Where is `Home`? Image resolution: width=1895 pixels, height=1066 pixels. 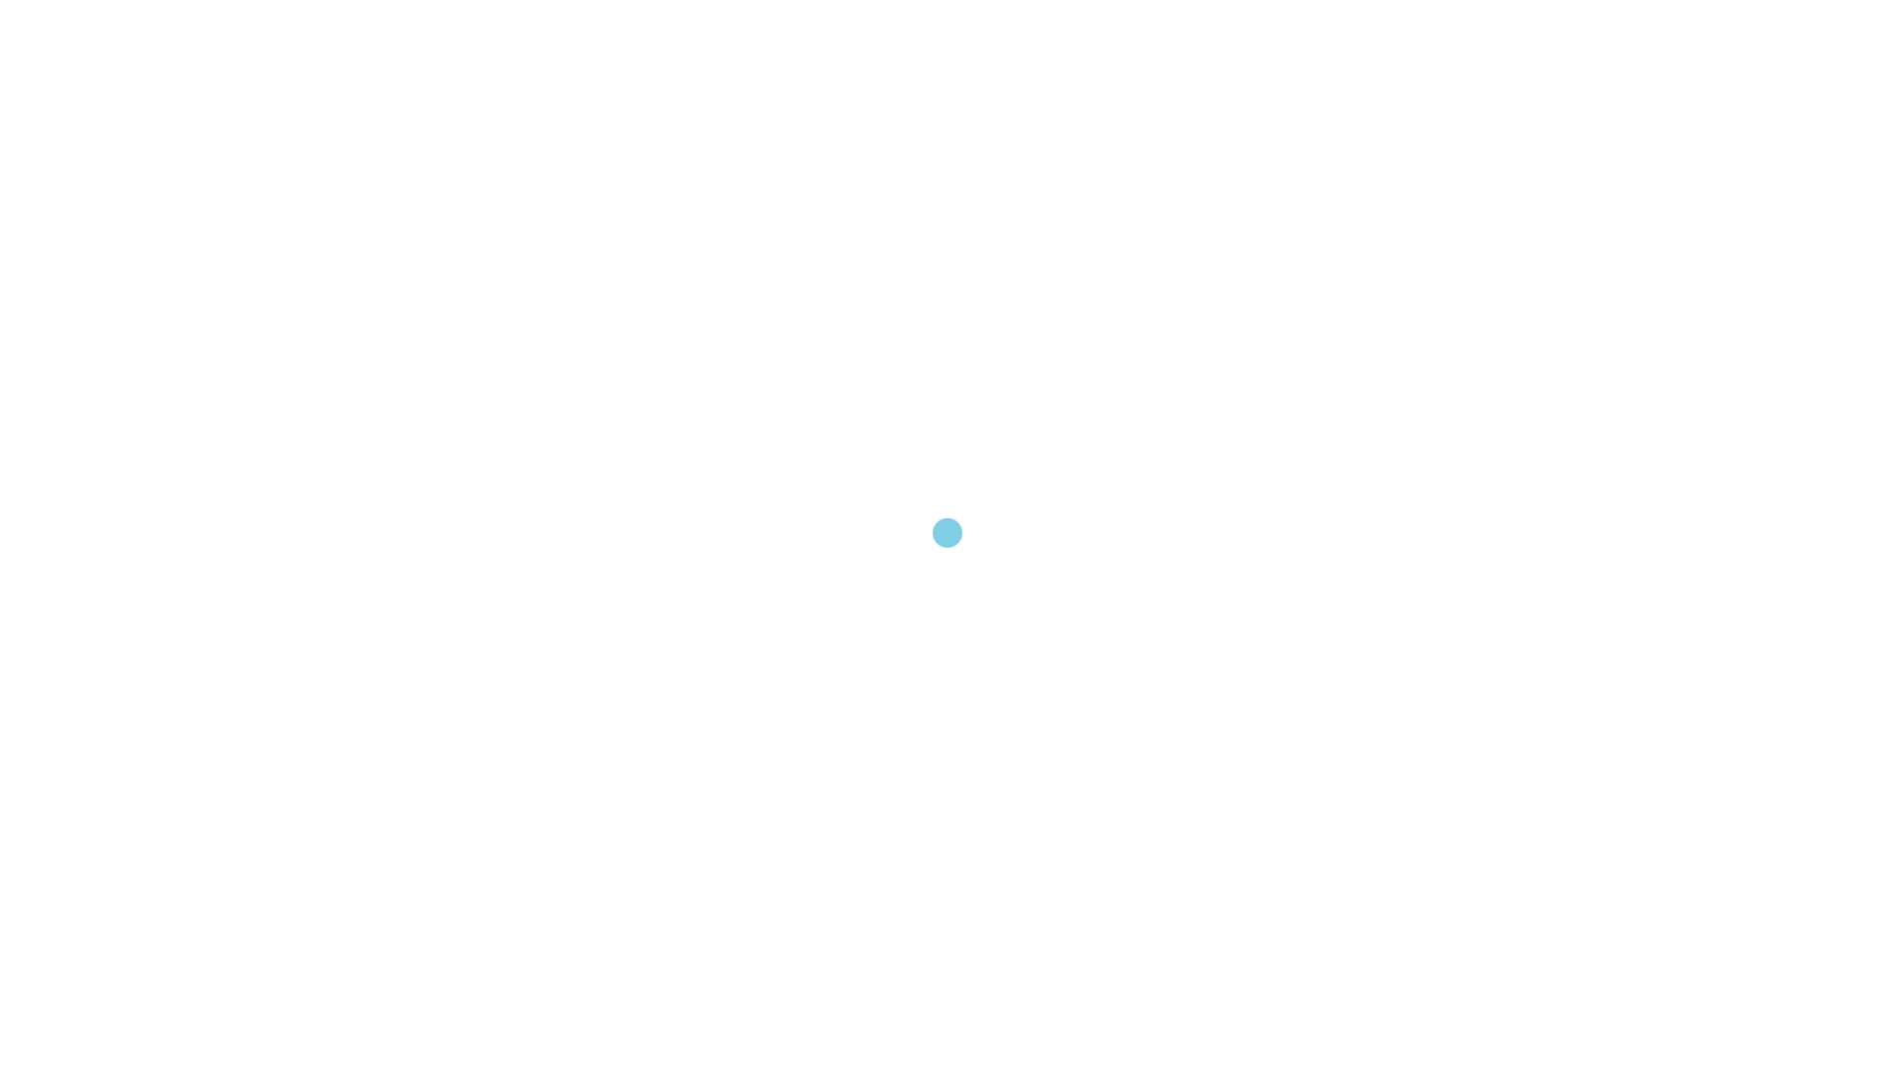 Home is located at coordinates (1107, 128).